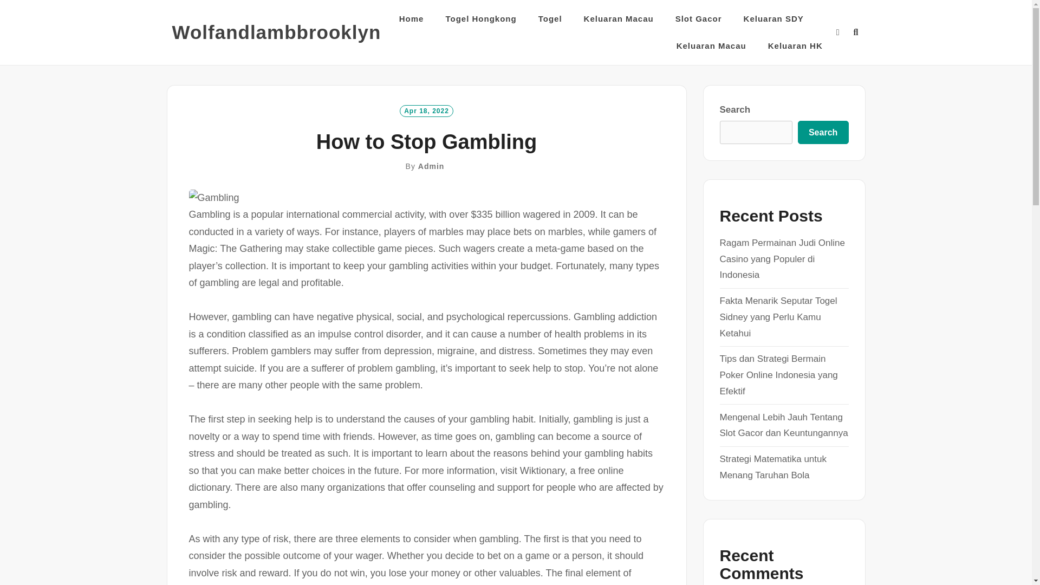 The width and height of the screenshot is (1040, 585). What do you see at coordinates (783, 426) in the screenshot?
I see `Mengenal Lebih Jauh Tentang Slot Gacor dan Keuntungannya` at bounding box center [783, 426].